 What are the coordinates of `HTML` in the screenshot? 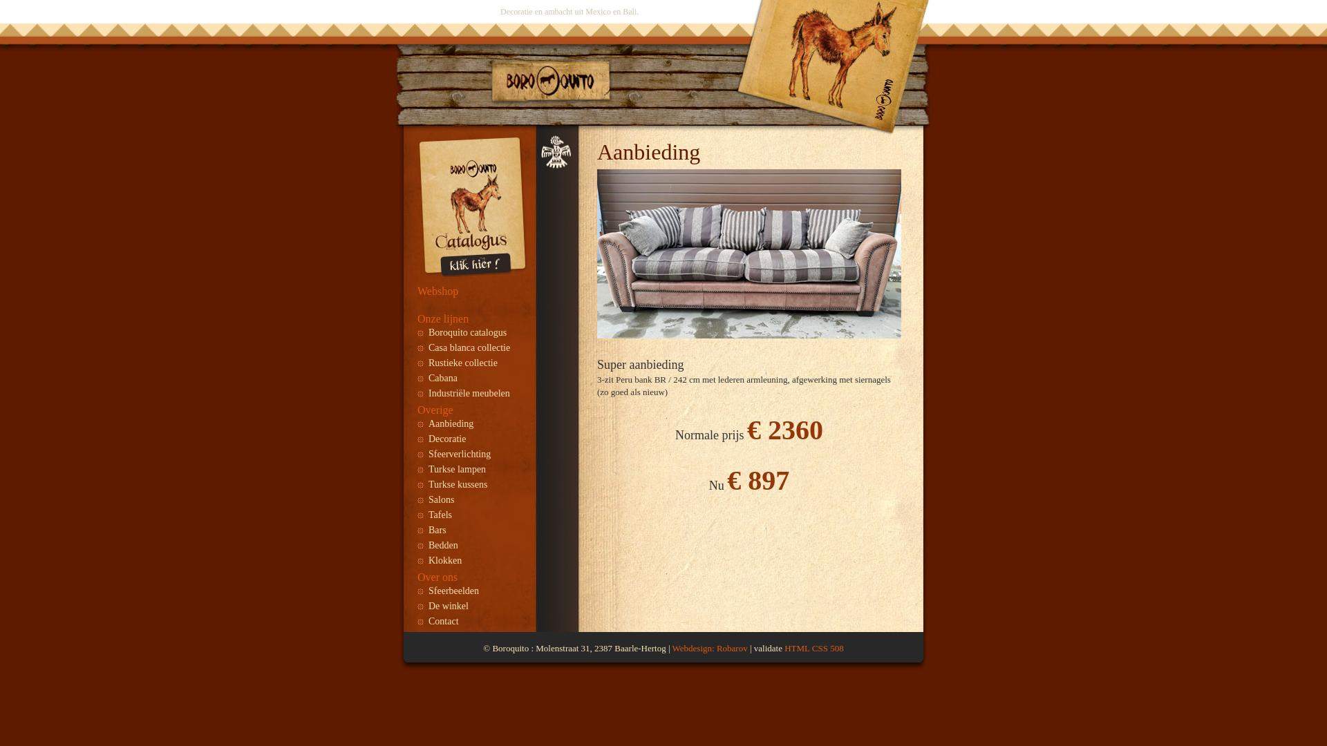 It's located at (797, 648).